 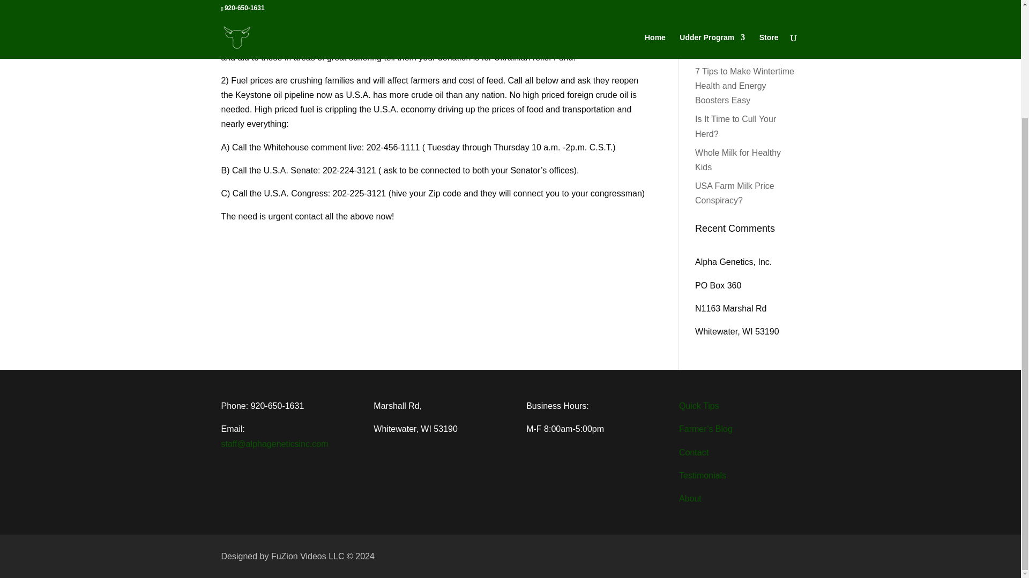 What do you see at coordinates (703, 475) in the screenshot?
I see `Testimonials` at bounding box center [703, 475].